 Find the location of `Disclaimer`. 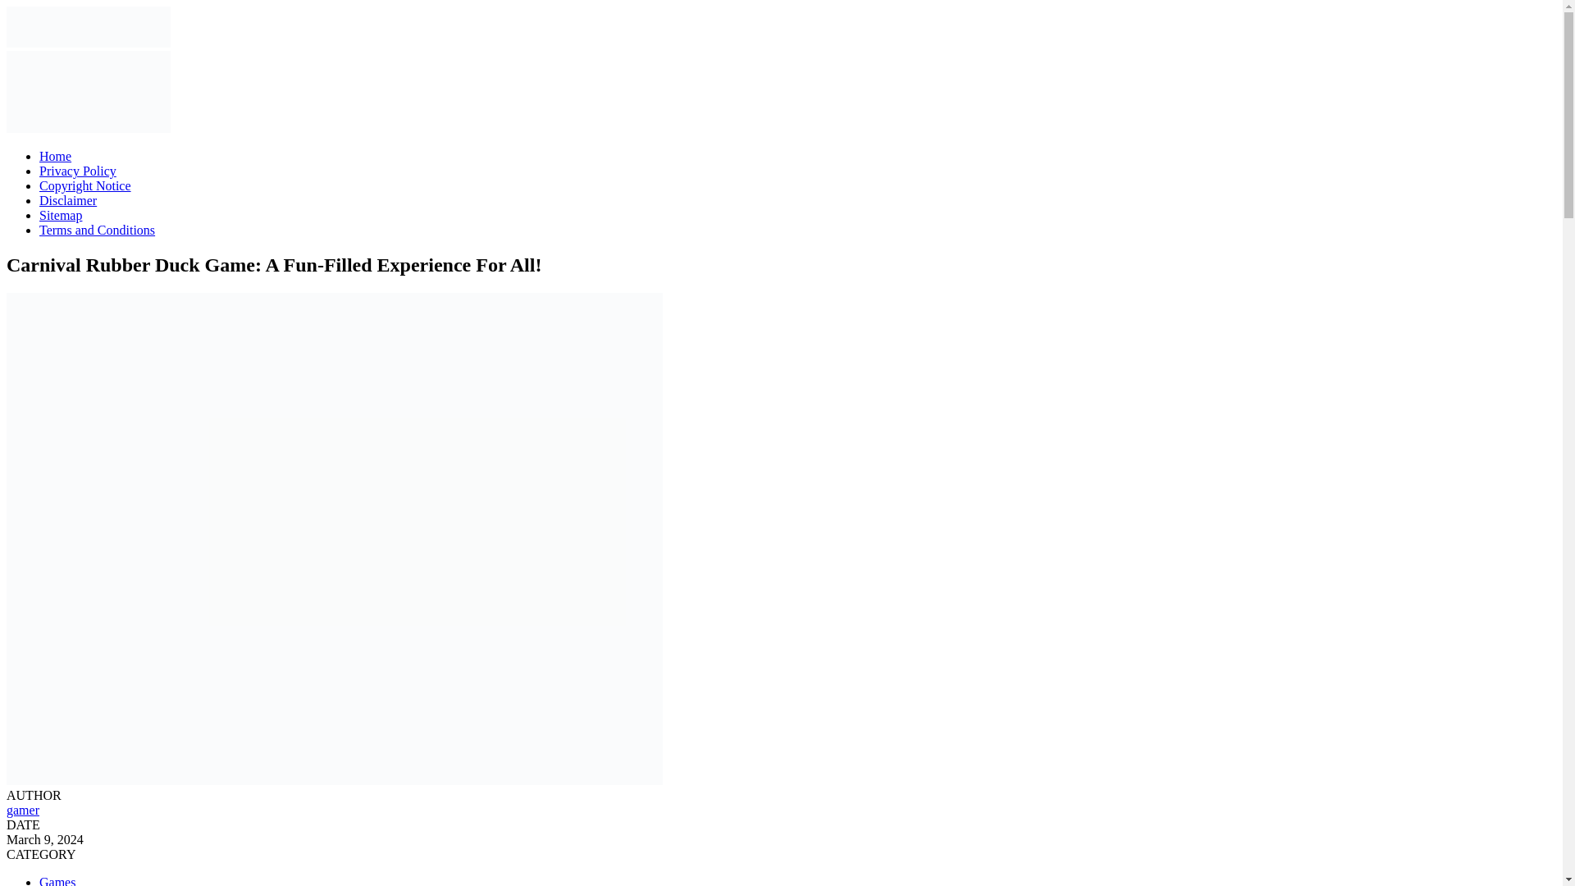

Disclaimer is located at coordinates (67, 200).